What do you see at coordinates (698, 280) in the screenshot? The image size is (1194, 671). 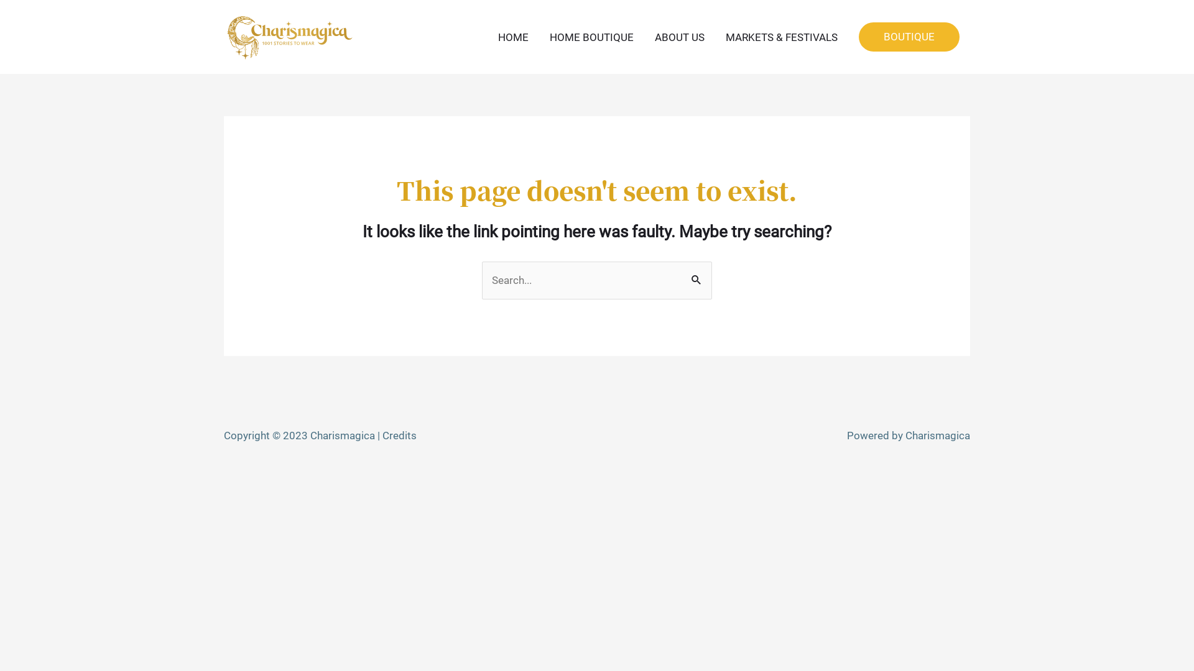 I see `Search` at bounding box center [698, 280].